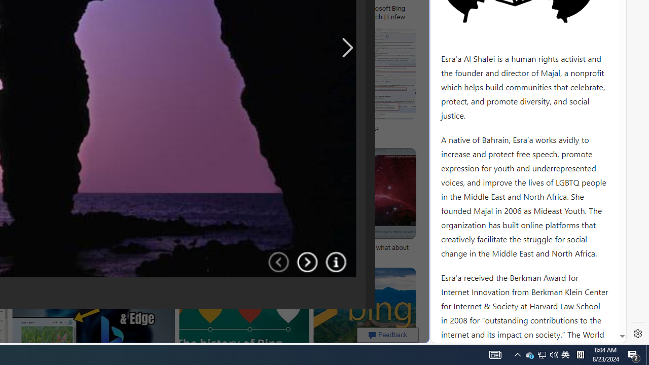  I want to click on google_privacy_policy_zh-CN.pdf, so click(348, 244).